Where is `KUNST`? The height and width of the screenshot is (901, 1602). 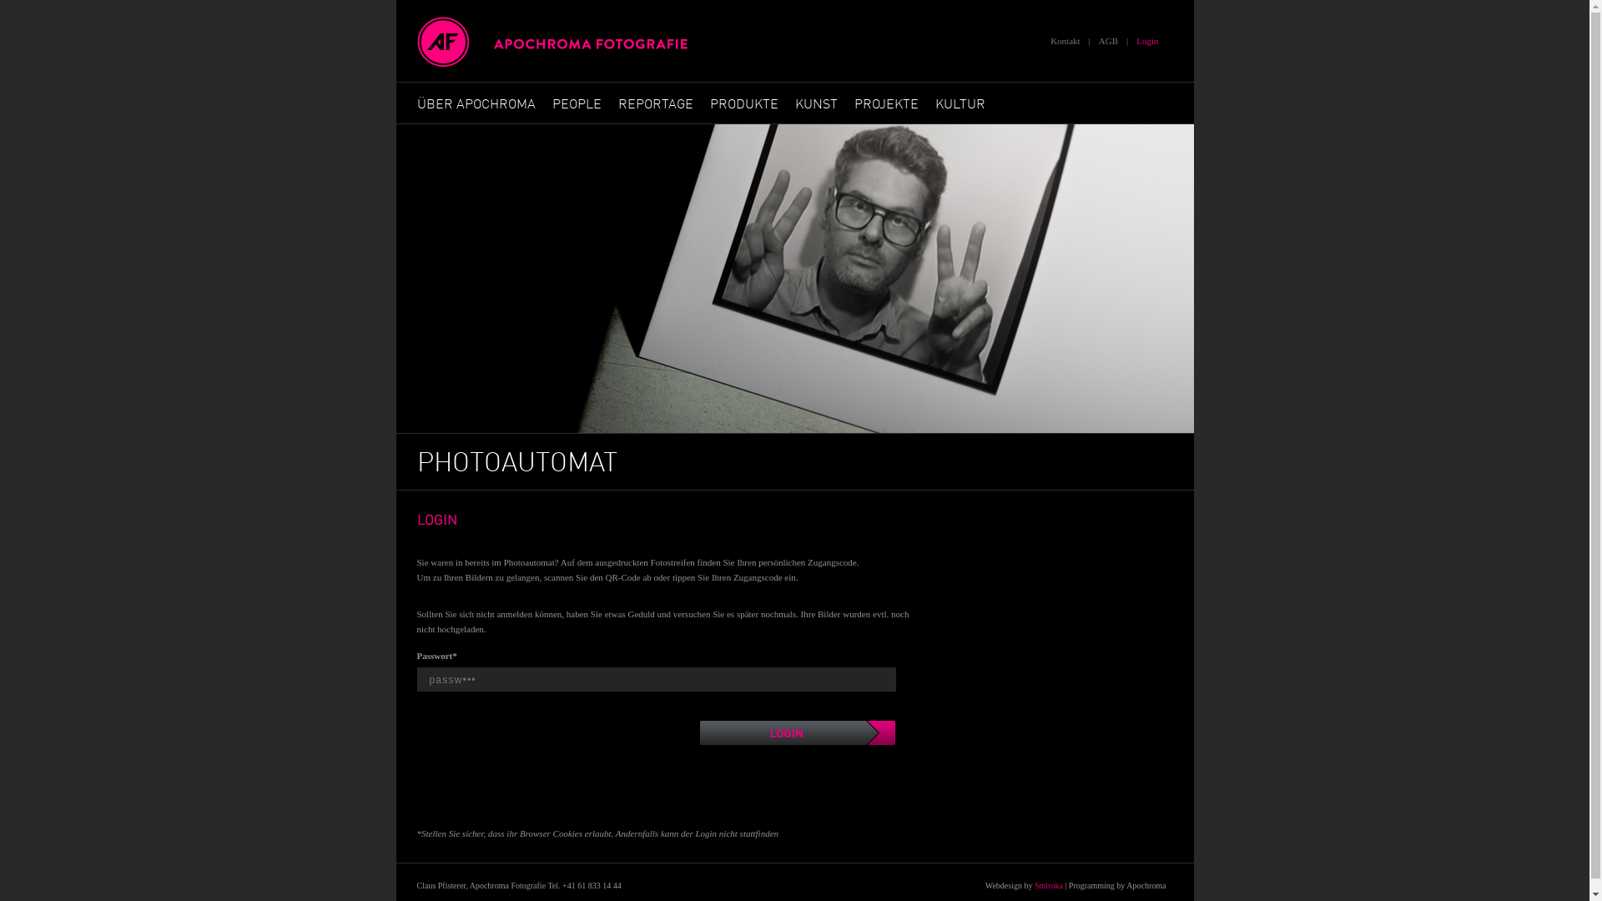 KUNST is located at coordinates (815, 105).